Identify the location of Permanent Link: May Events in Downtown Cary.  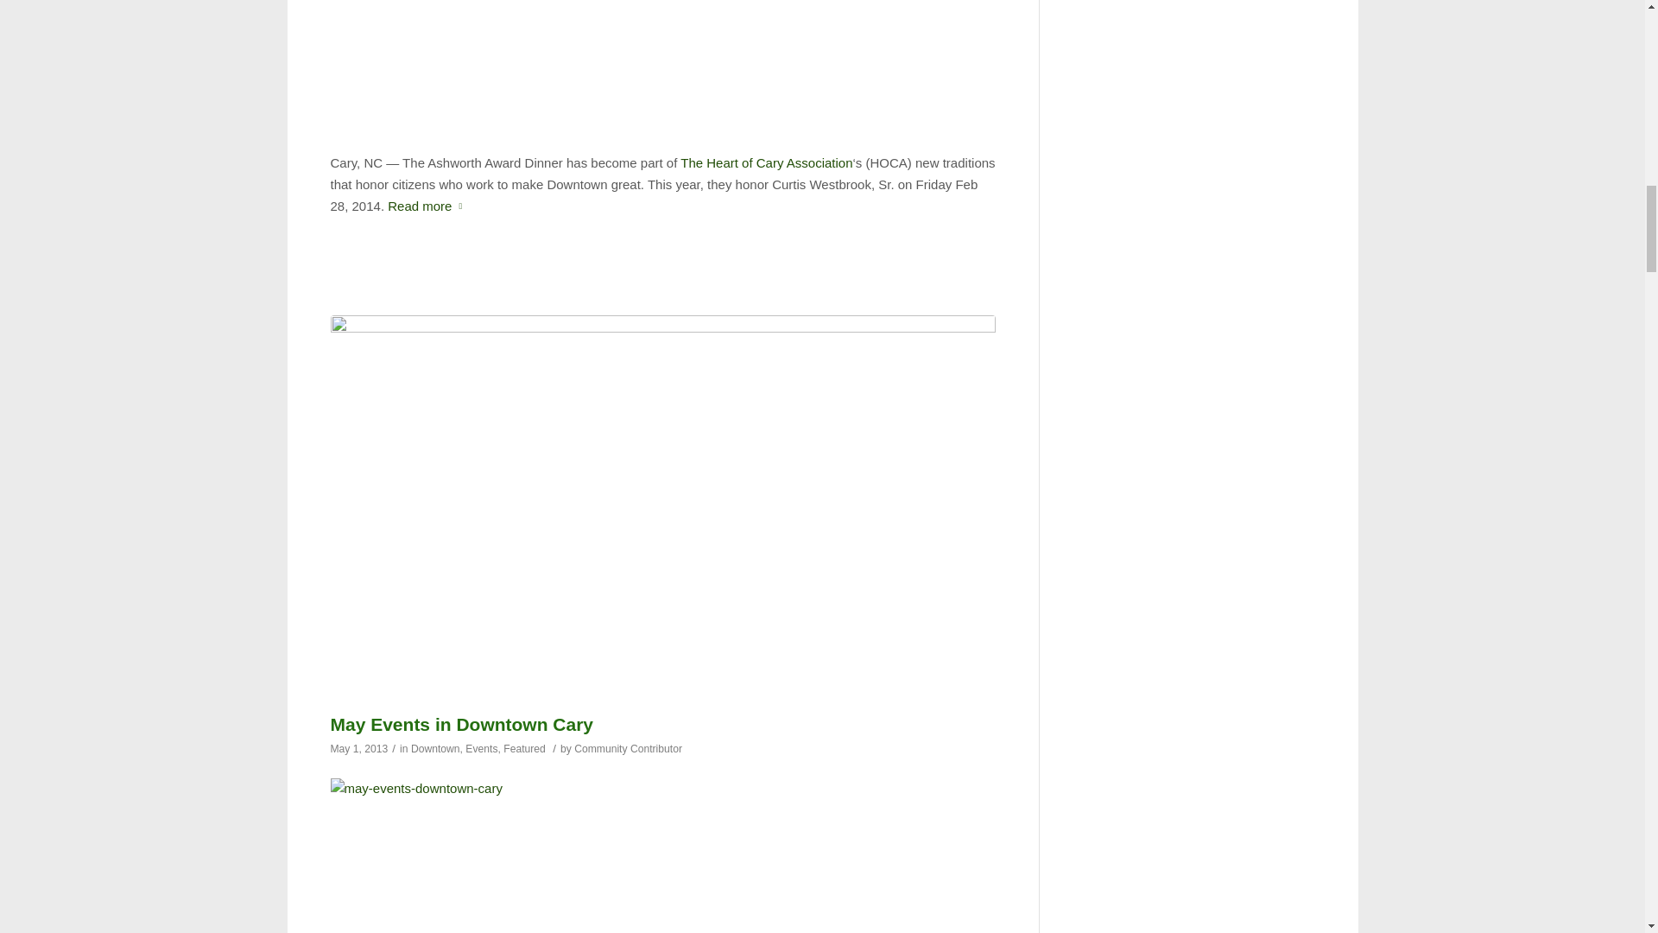
(461, 724).